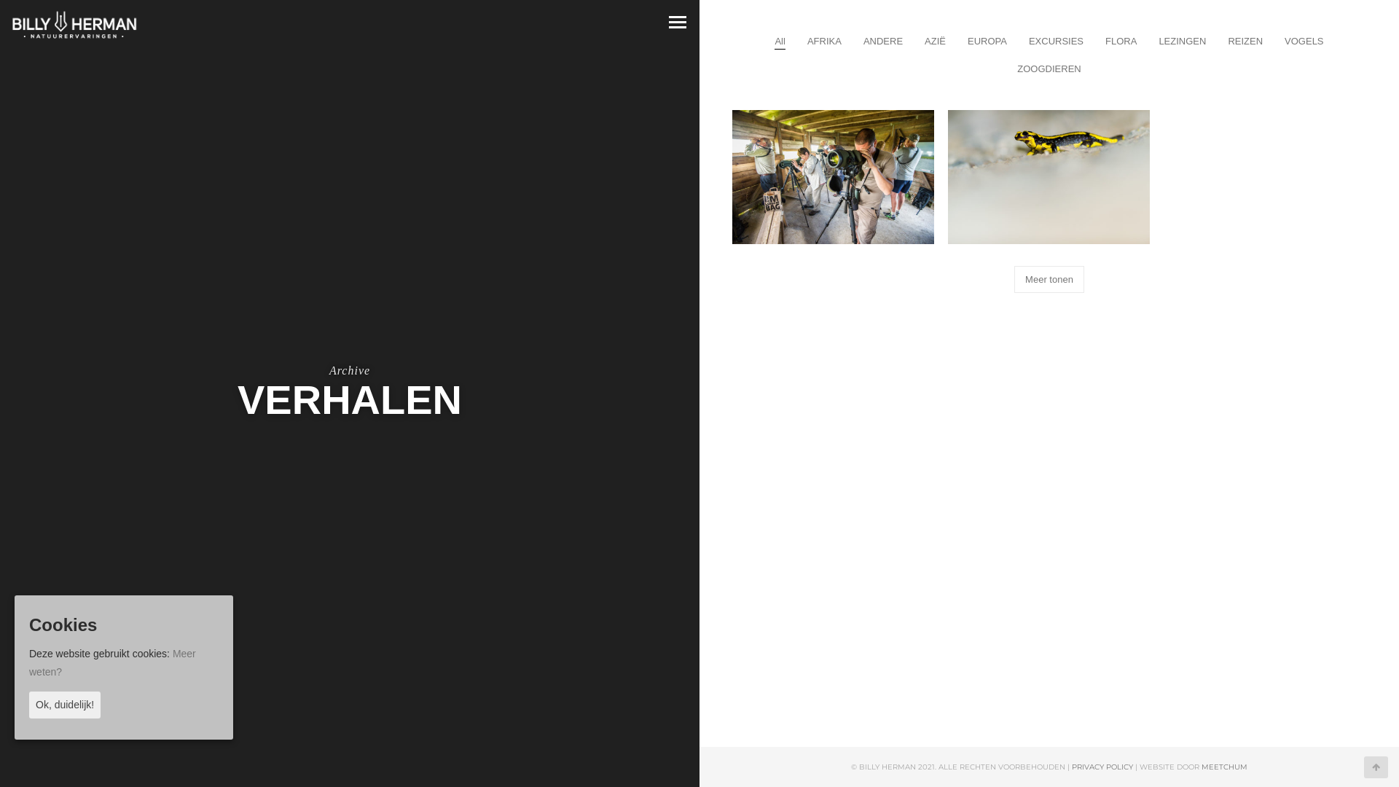 The height and width of the screenshot is (787, 1399). I want to click on EUROPA, so click(987, 41).